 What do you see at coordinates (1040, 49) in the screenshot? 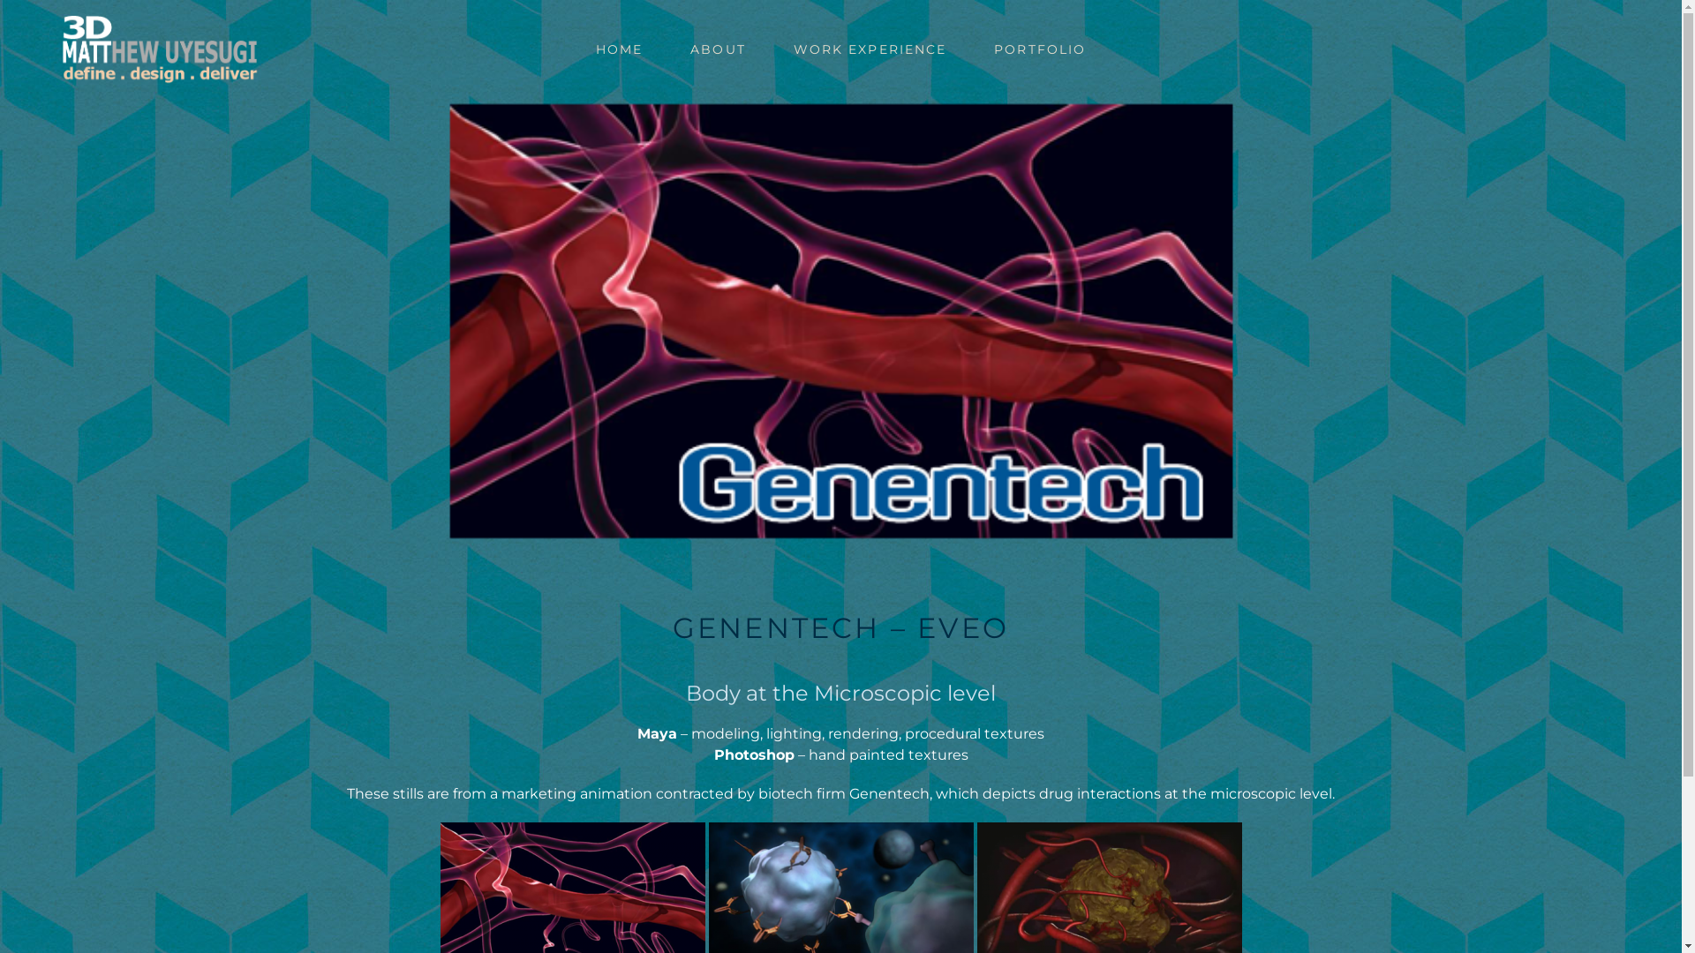
I see `PORTFOLIO` at bounding box center [1040, 49].